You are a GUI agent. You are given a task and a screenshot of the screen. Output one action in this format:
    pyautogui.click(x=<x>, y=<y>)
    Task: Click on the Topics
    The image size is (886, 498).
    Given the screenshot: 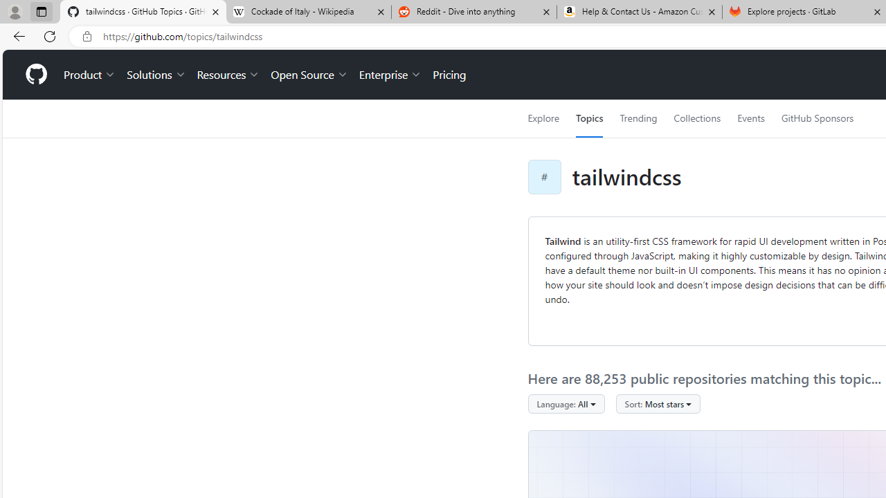 What is the action you would take?
    pyautogui.click(x=590, y=118)
    